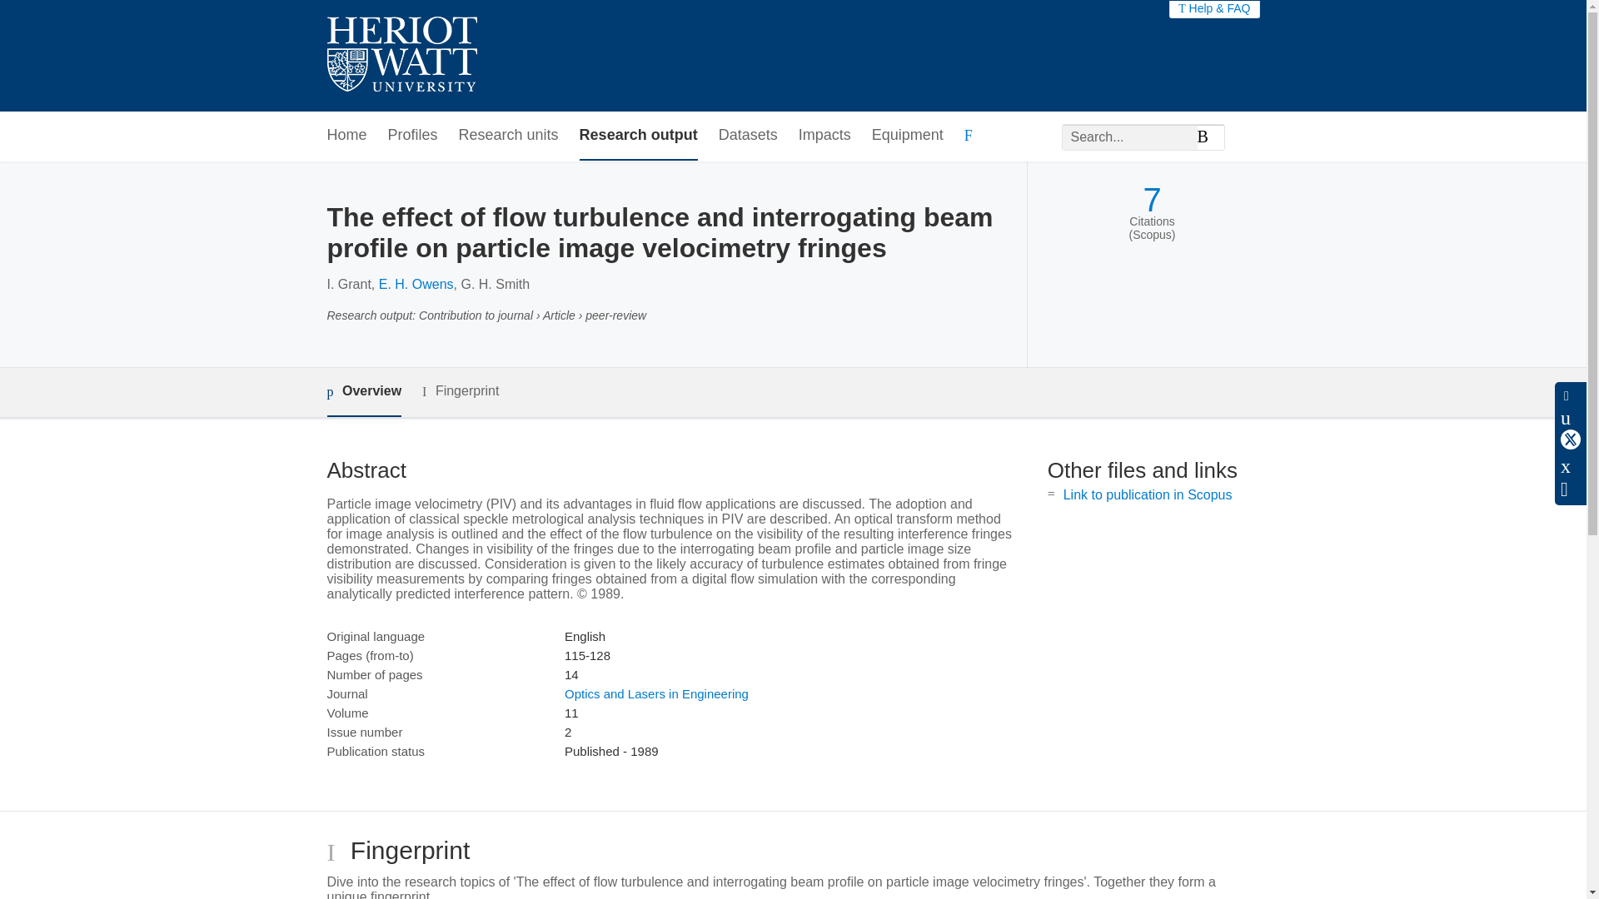 This screenshot has height=899, width=1599. What do you see at coordinates (907, 136) in the screenshot?
I see `Equipment` at bounding box center [907, 136].